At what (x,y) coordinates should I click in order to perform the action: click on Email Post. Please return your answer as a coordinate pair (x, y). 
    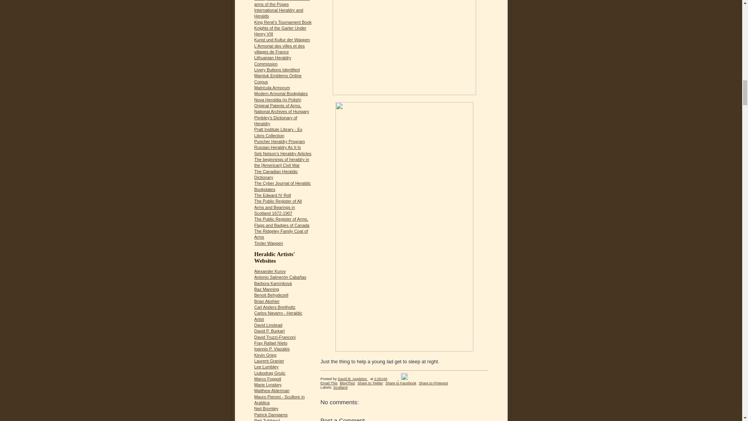
    Looking at the image, I should click on (394, 379).